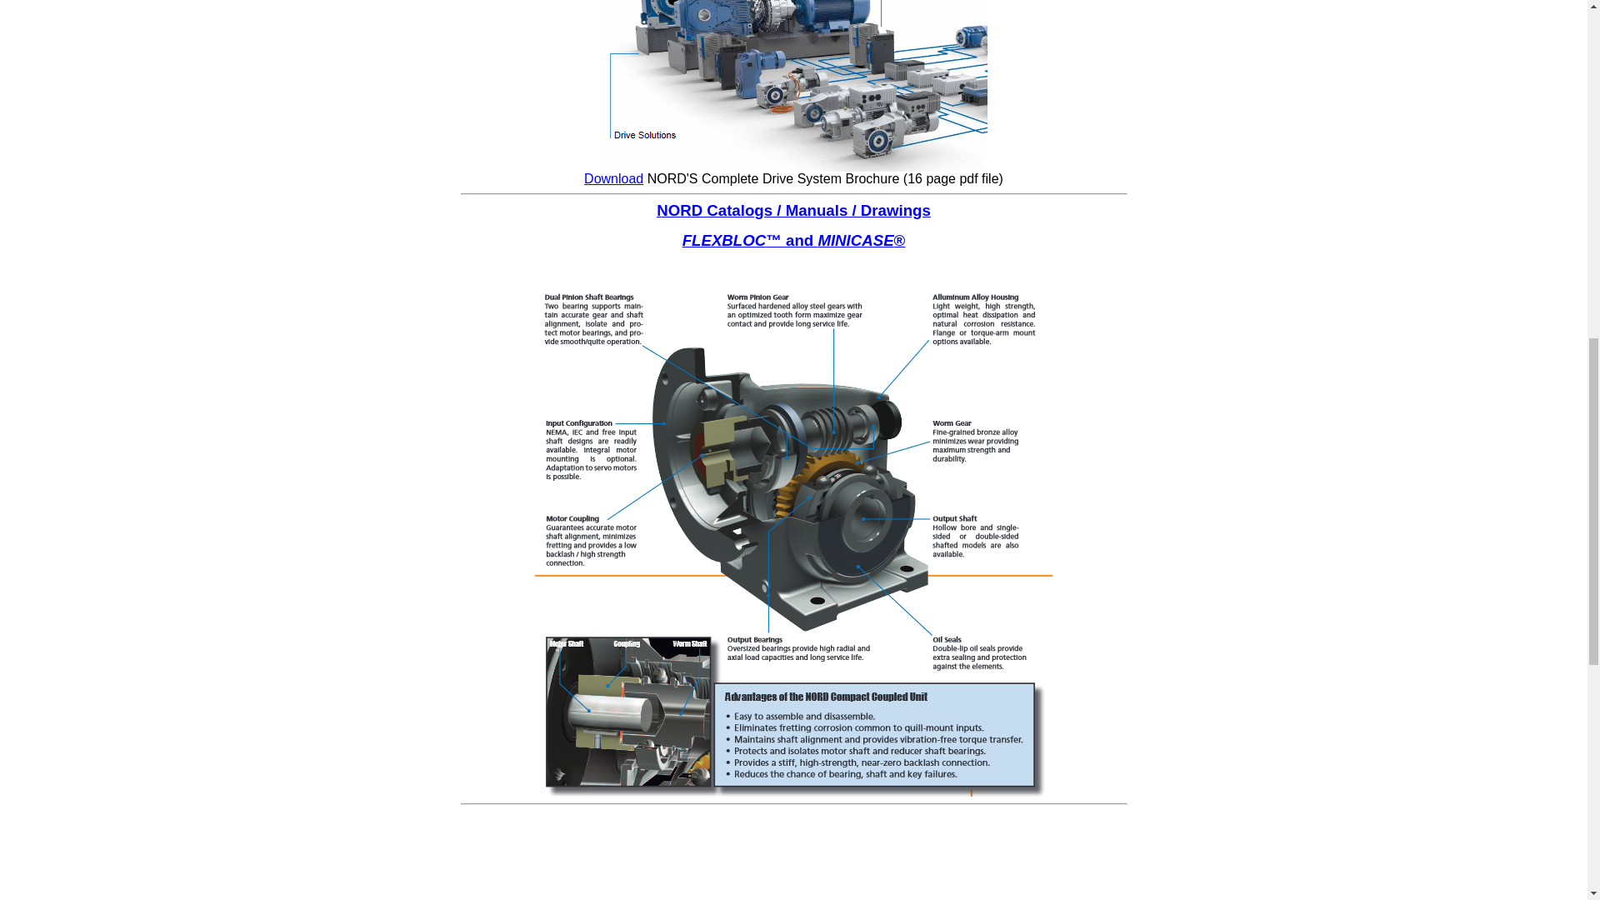  What do you see at coordinates (724, 240) in the screenshot?
I see `Nord Flexbloc and Minicase` at bounding box center [724, 240].